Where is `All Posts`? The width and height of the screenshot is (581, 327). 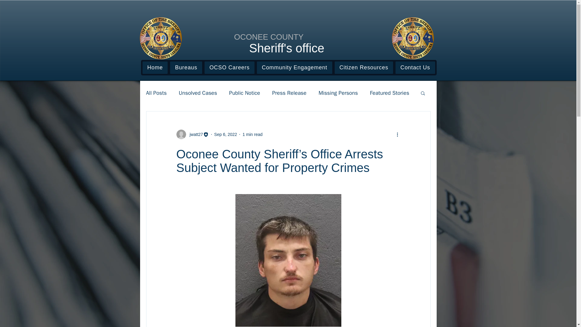
All Posts is located at coordinates (156, 93).